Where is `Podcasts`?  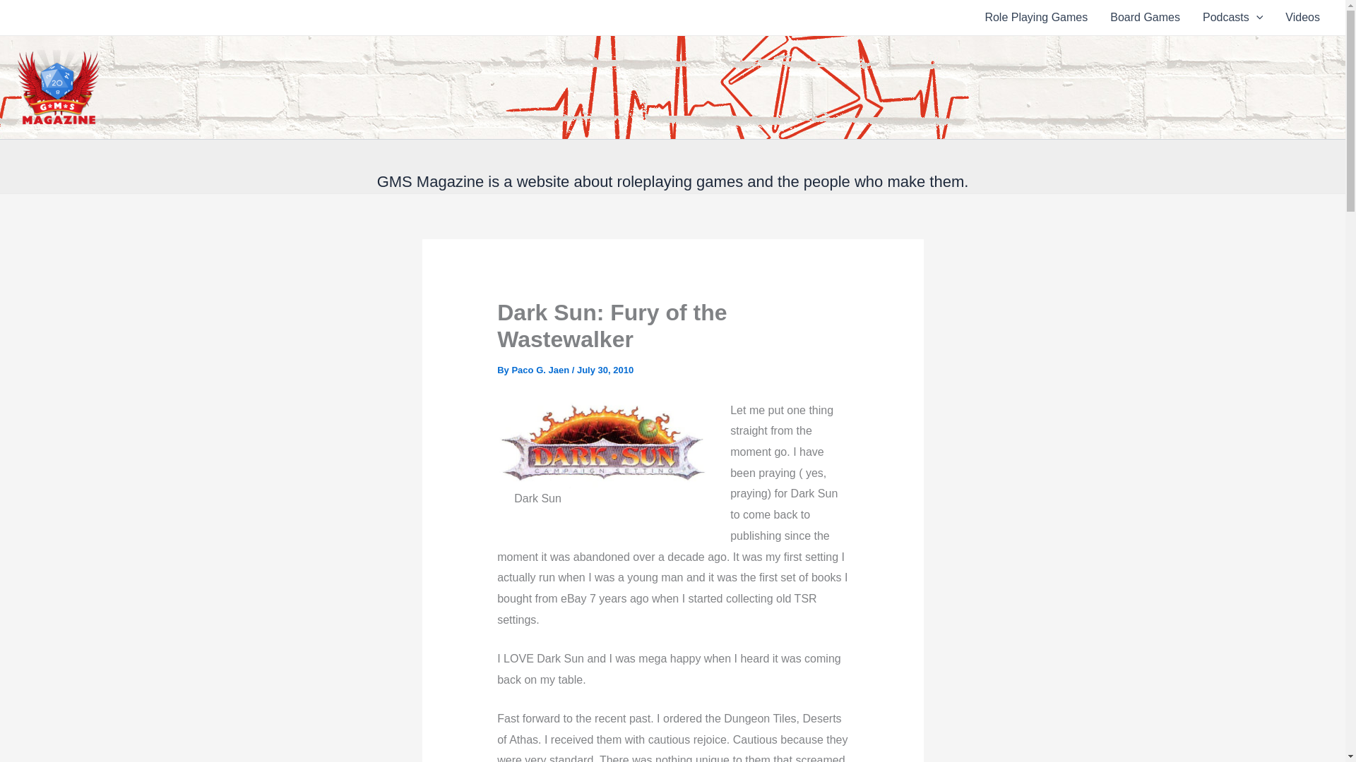 Podcasts is located at coordinates (1233, 17).